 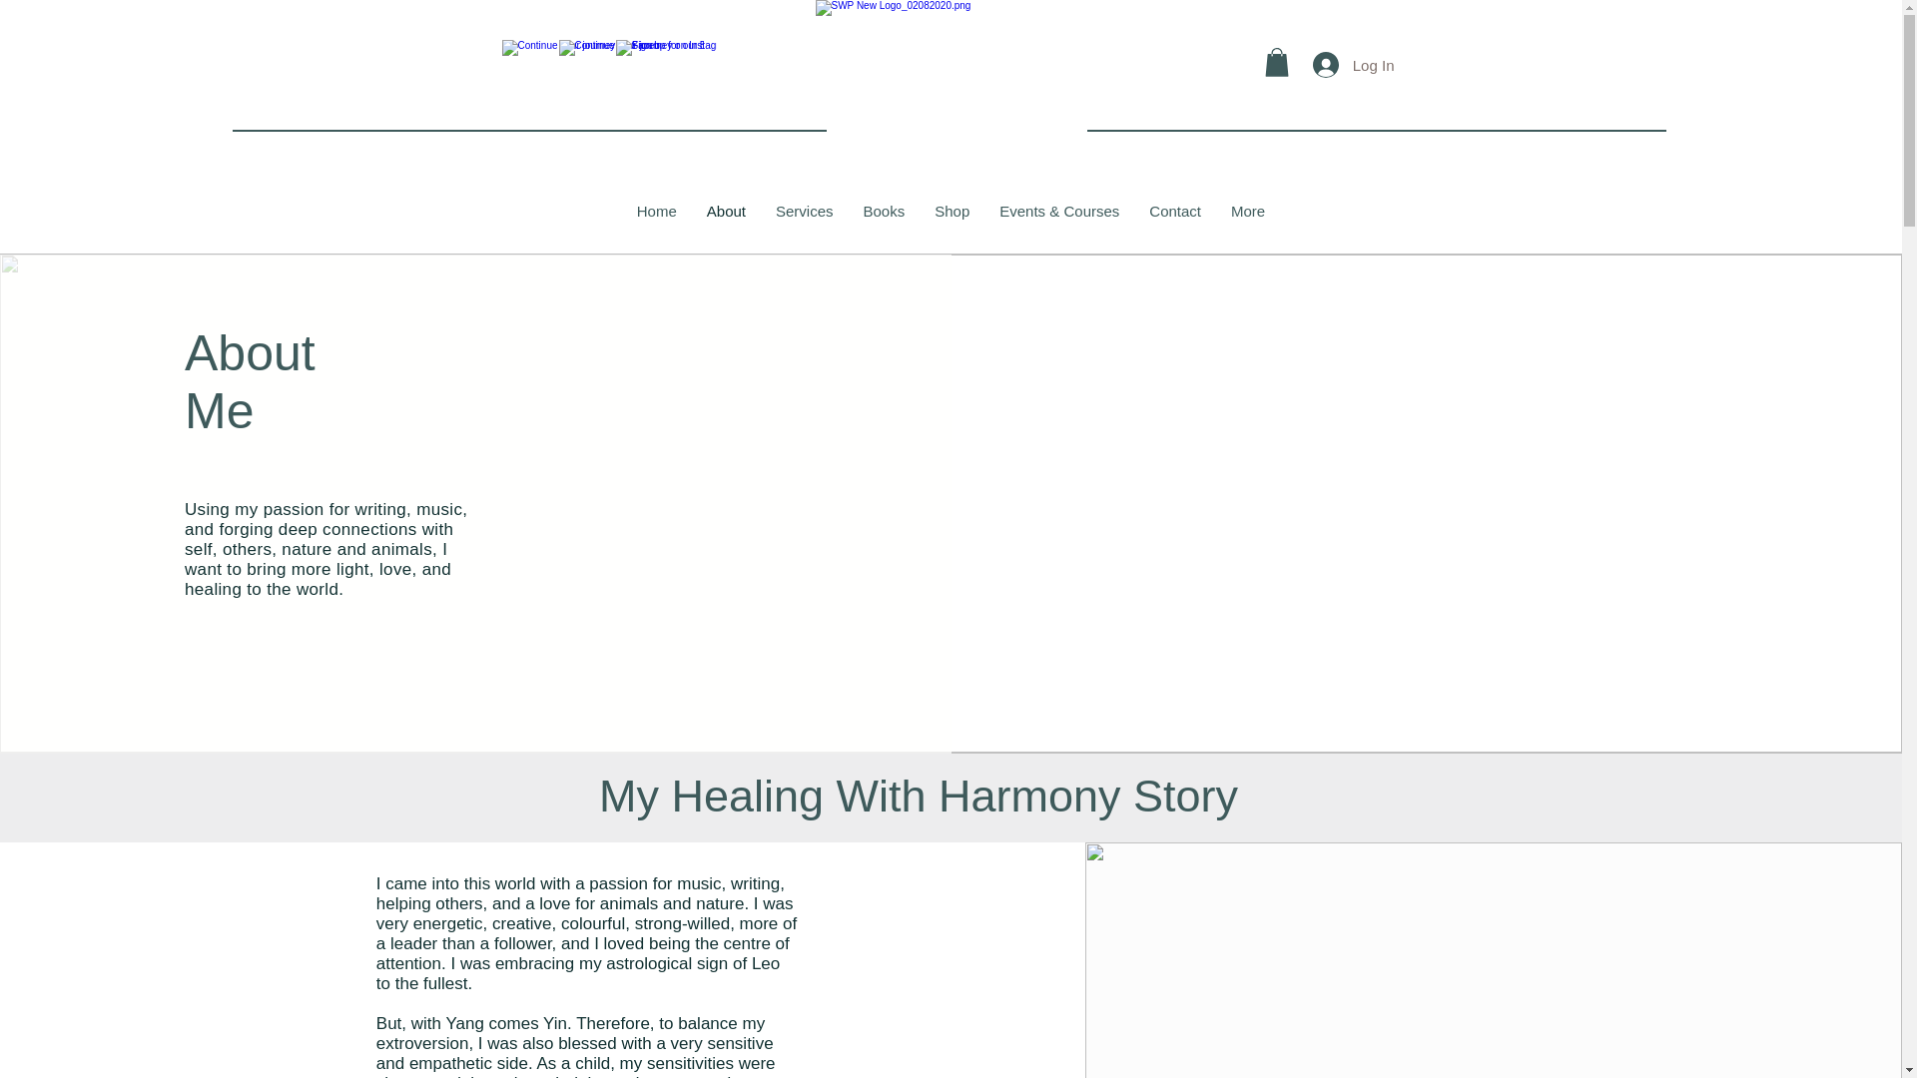 What do you see at coordinates (657, 220) in the screenshot?
I see `Home` at bounding box center [657, 220].